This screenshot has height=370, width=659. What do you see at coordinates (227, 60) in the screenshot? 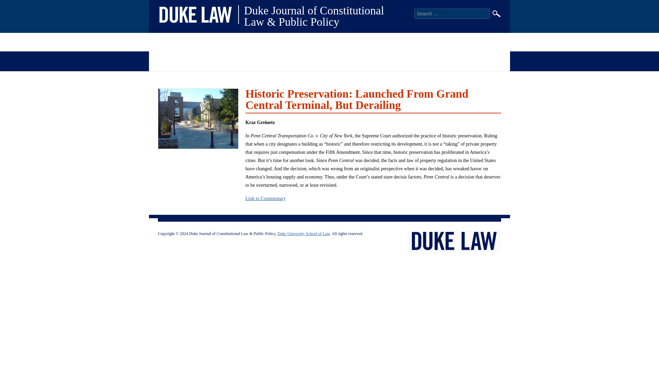
I see `Masthead` at bounding box center [227, 60].